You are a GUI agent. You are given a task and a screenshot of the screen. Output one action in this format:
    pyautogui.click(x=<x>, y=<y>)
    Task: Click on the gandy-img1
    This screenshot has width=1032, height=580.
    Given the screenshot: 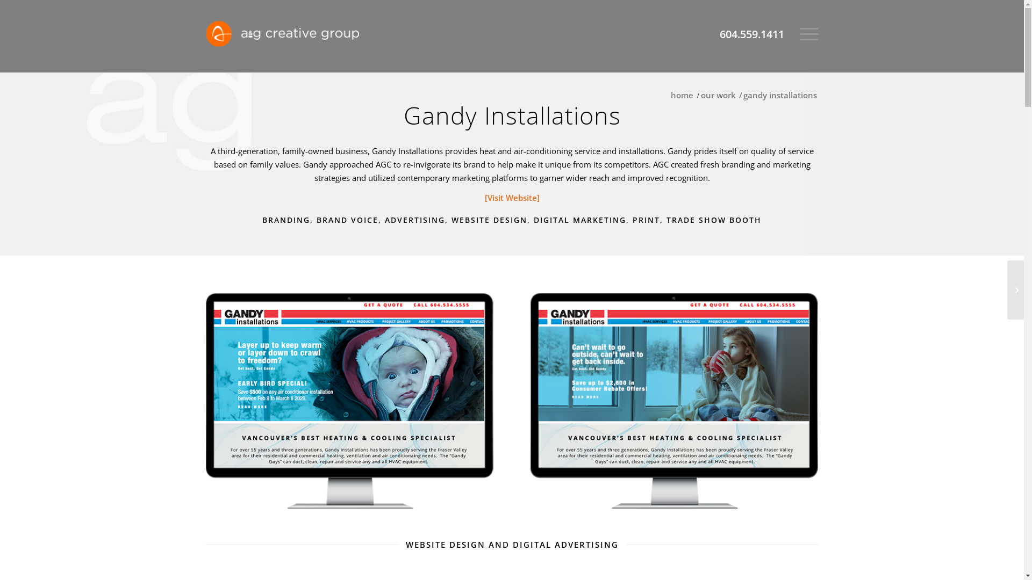 What is the action you would take?
    pyautogui.click(x=349, y=401)
    